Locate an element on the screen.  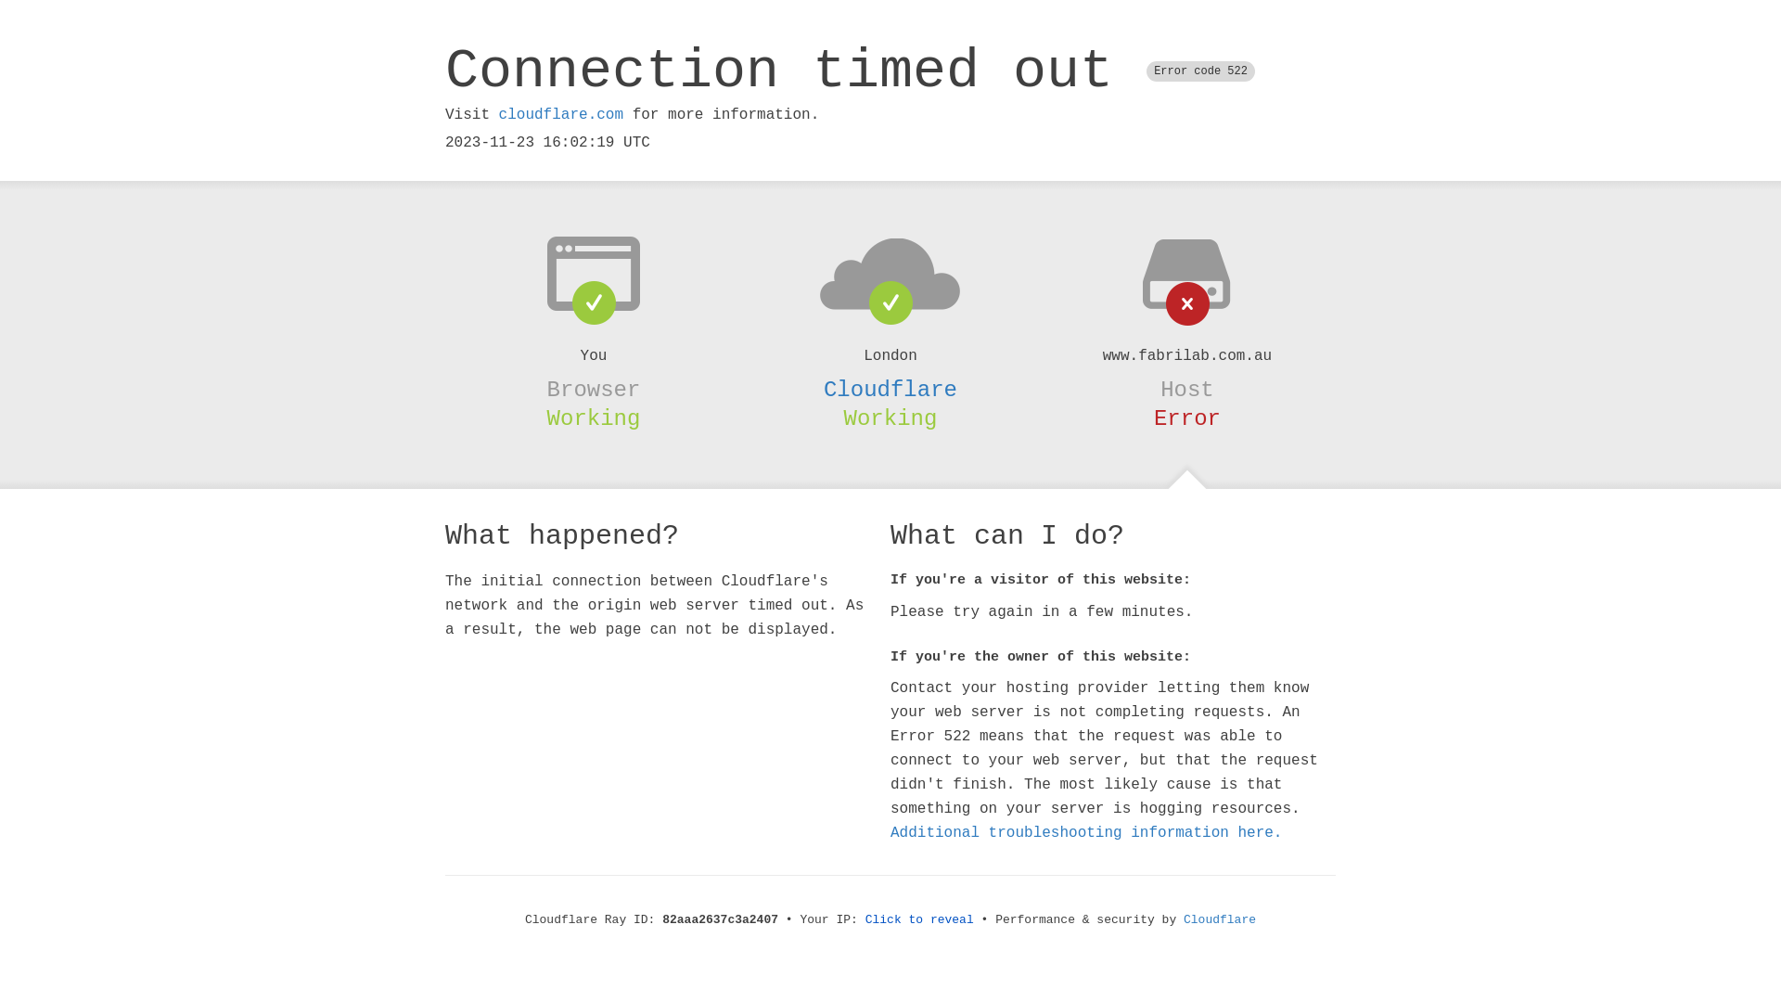
Additional troubleshooting information here. is located at coordinates (1086, 833).